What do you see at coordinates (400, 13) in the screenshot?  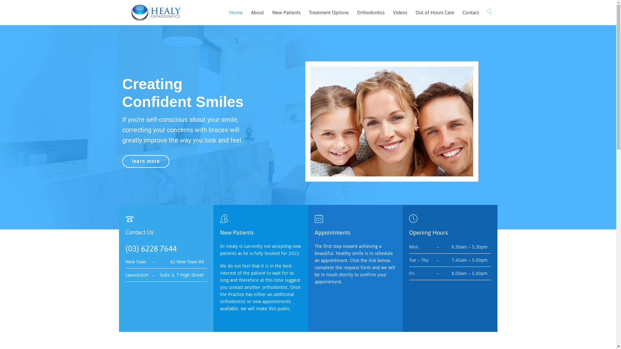 I see `Videos` at bounding box center [400, 13].